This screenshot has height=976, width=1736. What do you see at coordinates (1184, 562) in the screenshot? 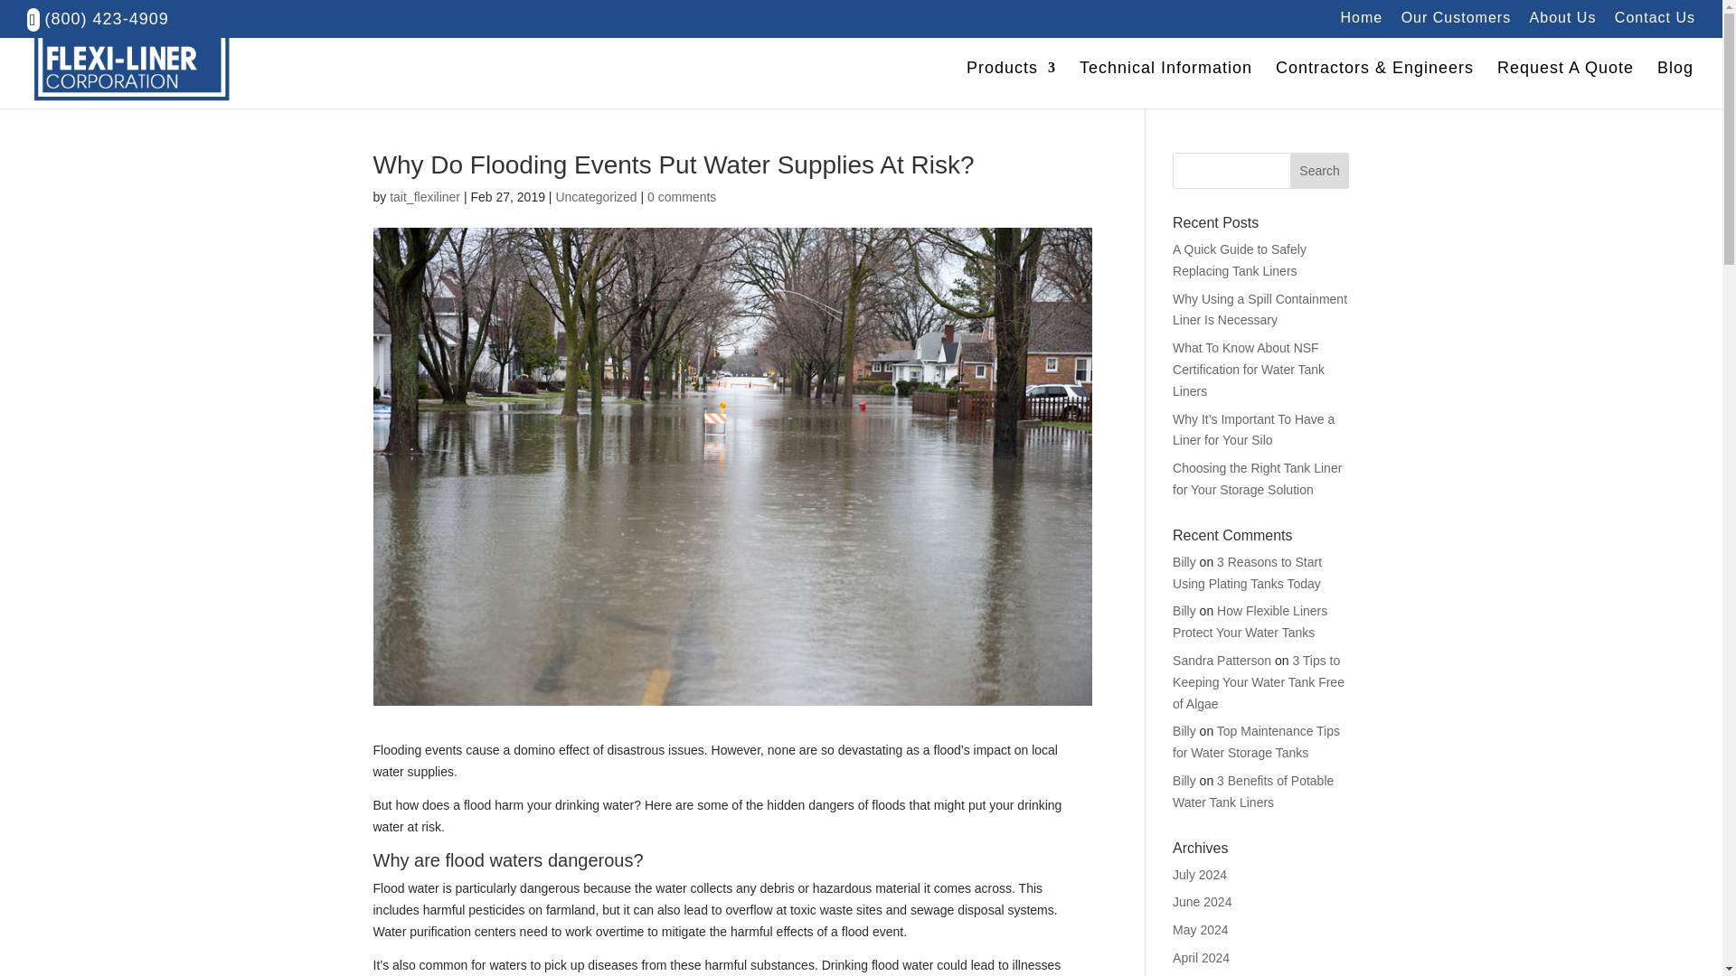
I see `Billy` at bounding box center [1184, 562].